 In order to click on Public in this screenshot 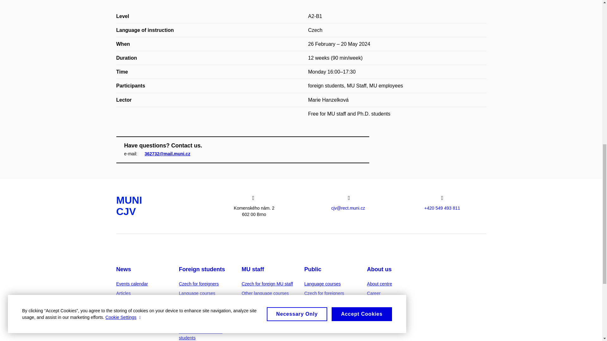, I will do `click(312, 269)`.